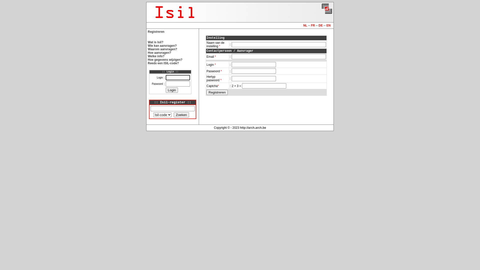 The image size is (480, 270). Describe the element at coordinates (162, 46) in the screenshot. I see `Wie kan aanvragen?` at that location.